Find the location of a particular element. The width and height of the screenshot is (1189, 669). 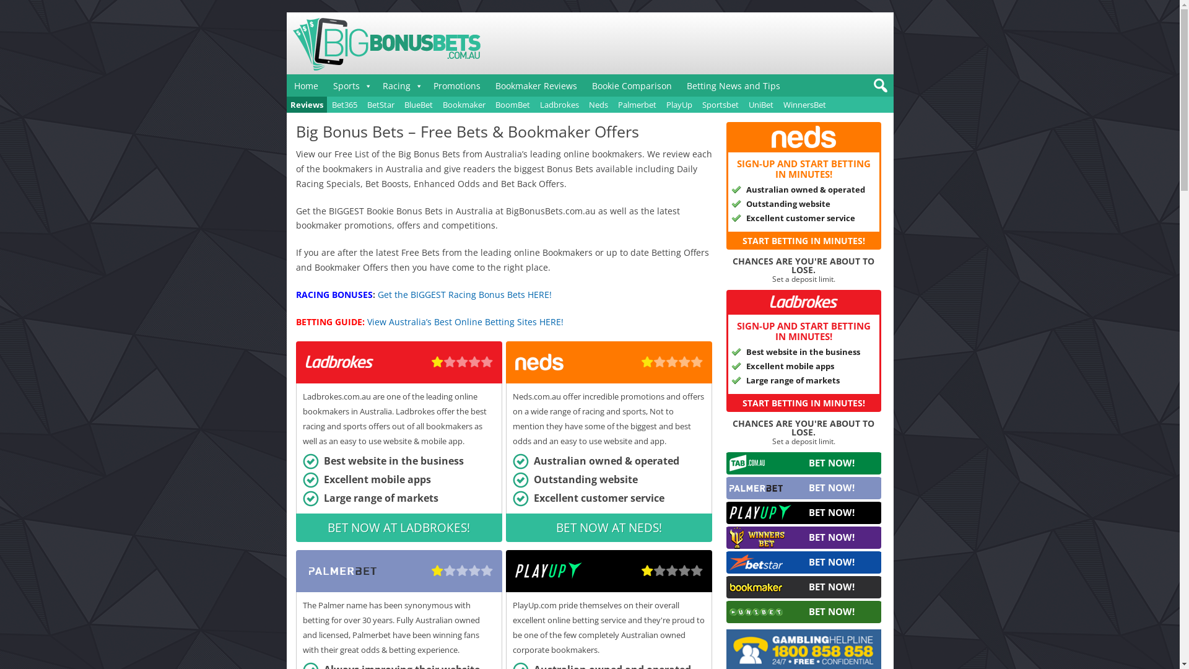

BlueBet is located at coordinates (418, 104).